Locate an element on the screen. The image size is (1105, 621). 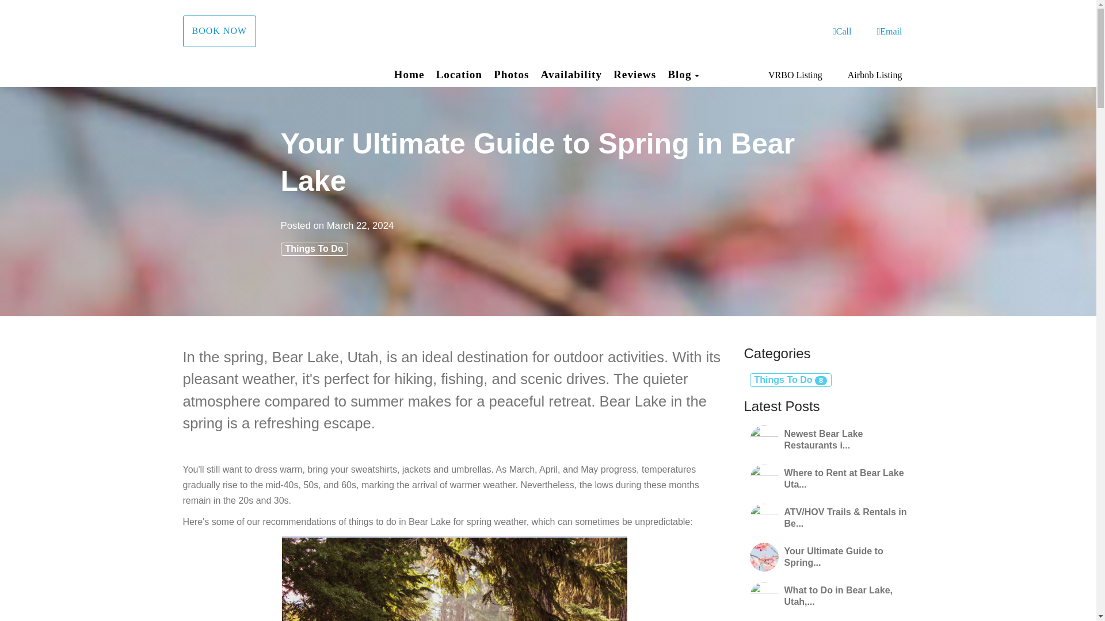
Email is located at coordinates (889, 31).